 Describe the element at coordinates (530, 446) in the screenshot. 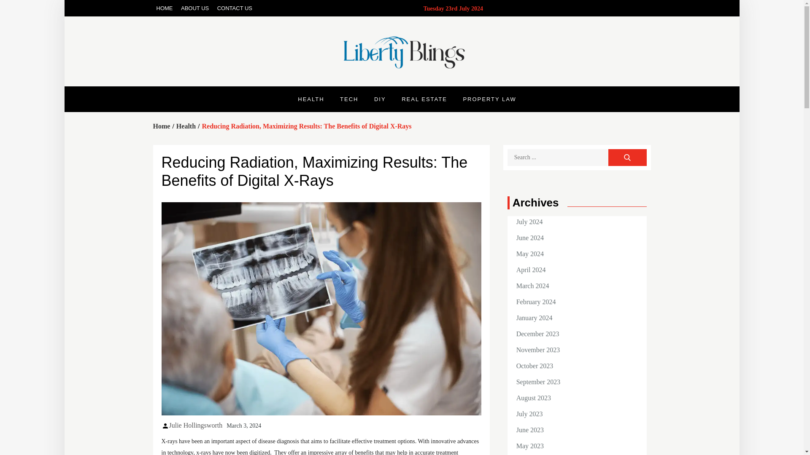

I see `May 2023` at that location.